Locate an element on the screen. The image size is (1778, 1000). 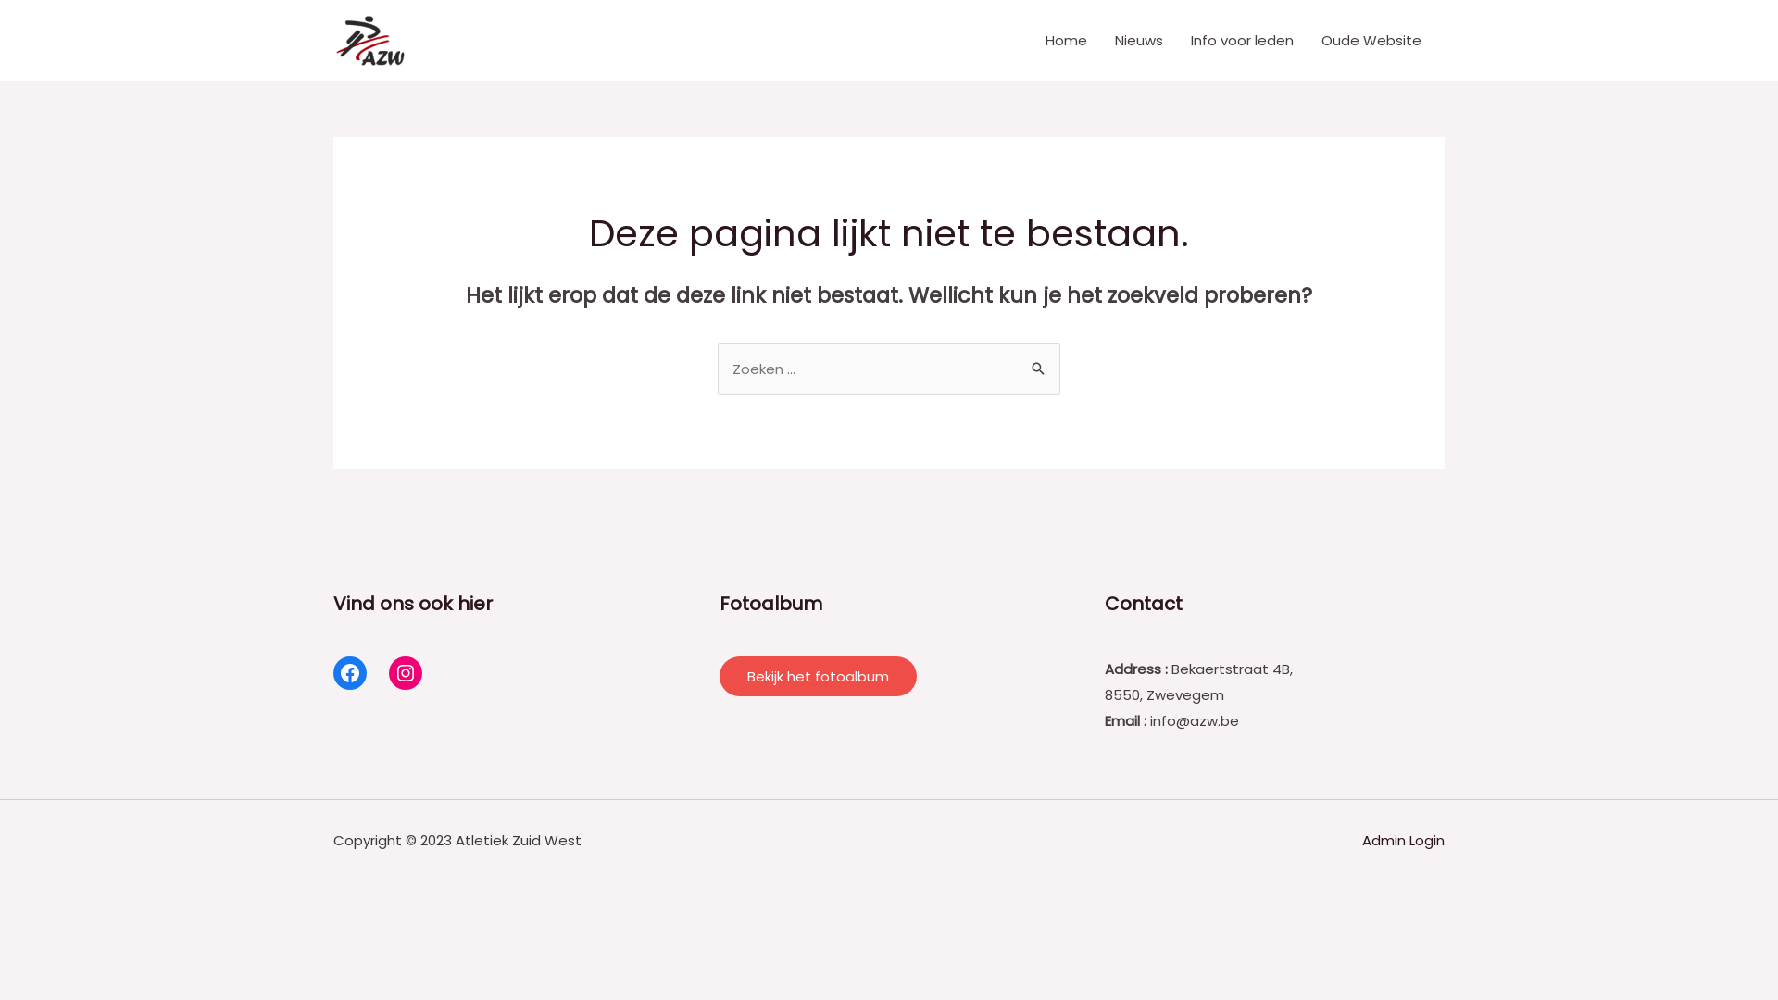
Home is located at coordinates (1067, 41).